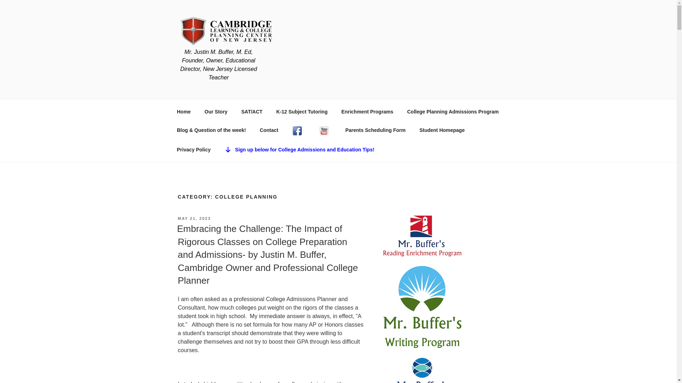  What do you see at coordinates (269, 131) in the screenshot?
I see `Contact` at bounding box center [269, 131].